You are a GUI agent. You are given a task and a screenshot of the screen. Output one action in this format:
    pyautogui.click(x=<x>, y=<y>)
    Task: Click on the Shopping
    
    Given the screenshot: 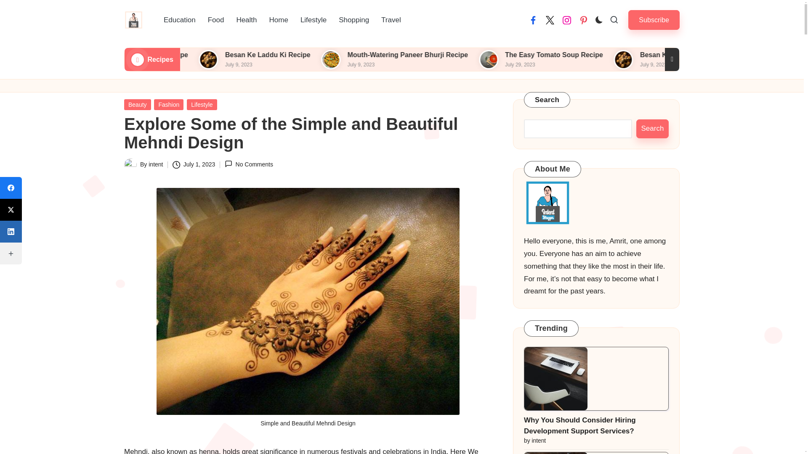 What is the action you would take?
    pyautogui.click(x=353, y=20)
    